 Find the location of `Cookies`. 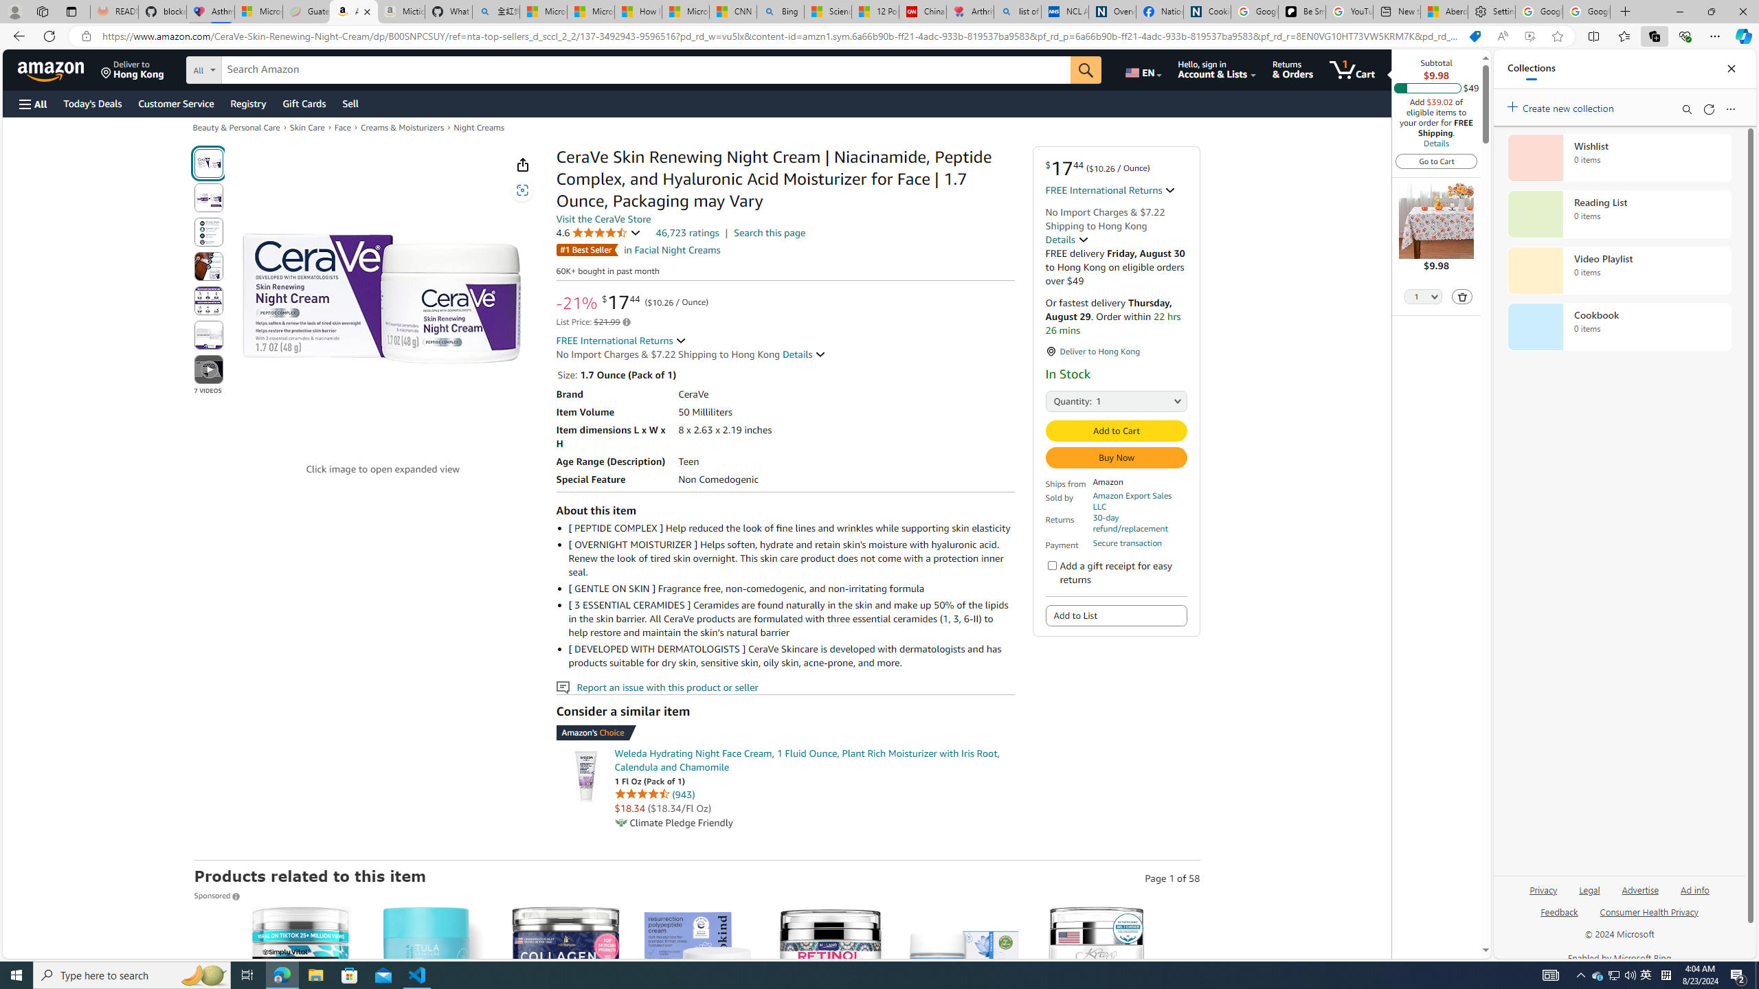

Cookies is located at coordinates (1207, 12).